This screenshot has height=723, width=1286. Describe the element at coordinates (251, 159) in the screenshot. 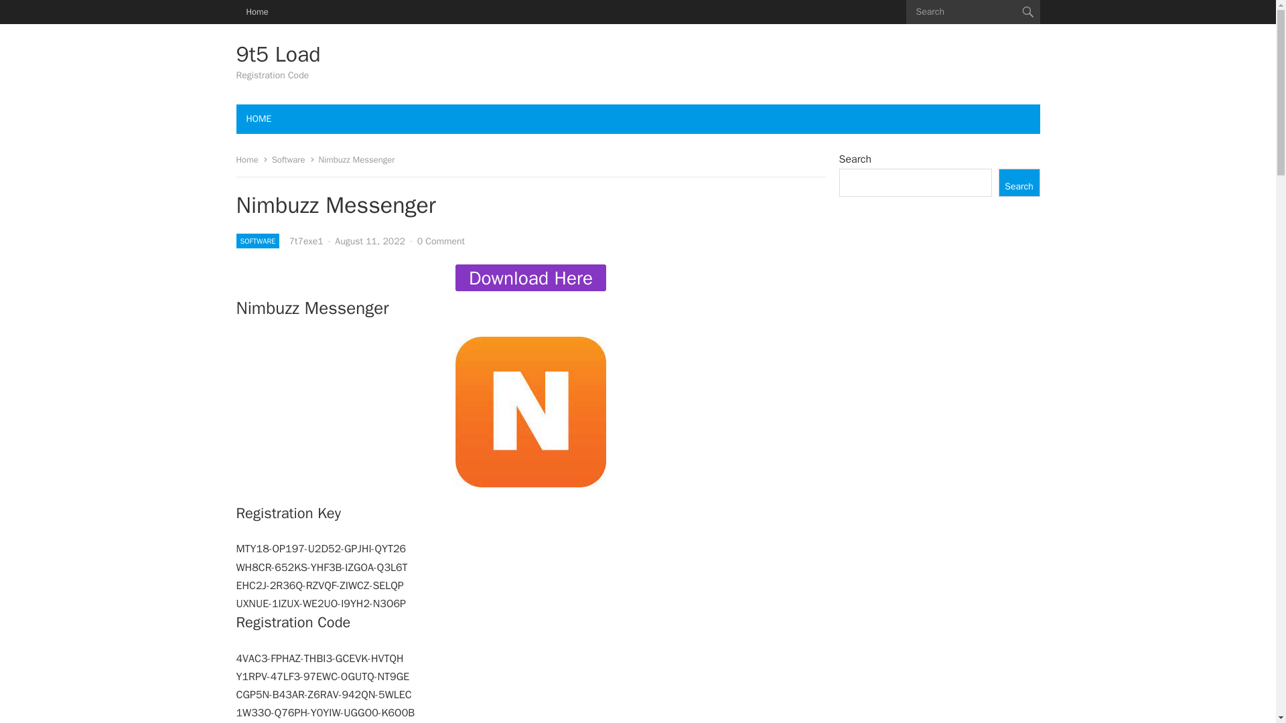

I see `Home` at that location.